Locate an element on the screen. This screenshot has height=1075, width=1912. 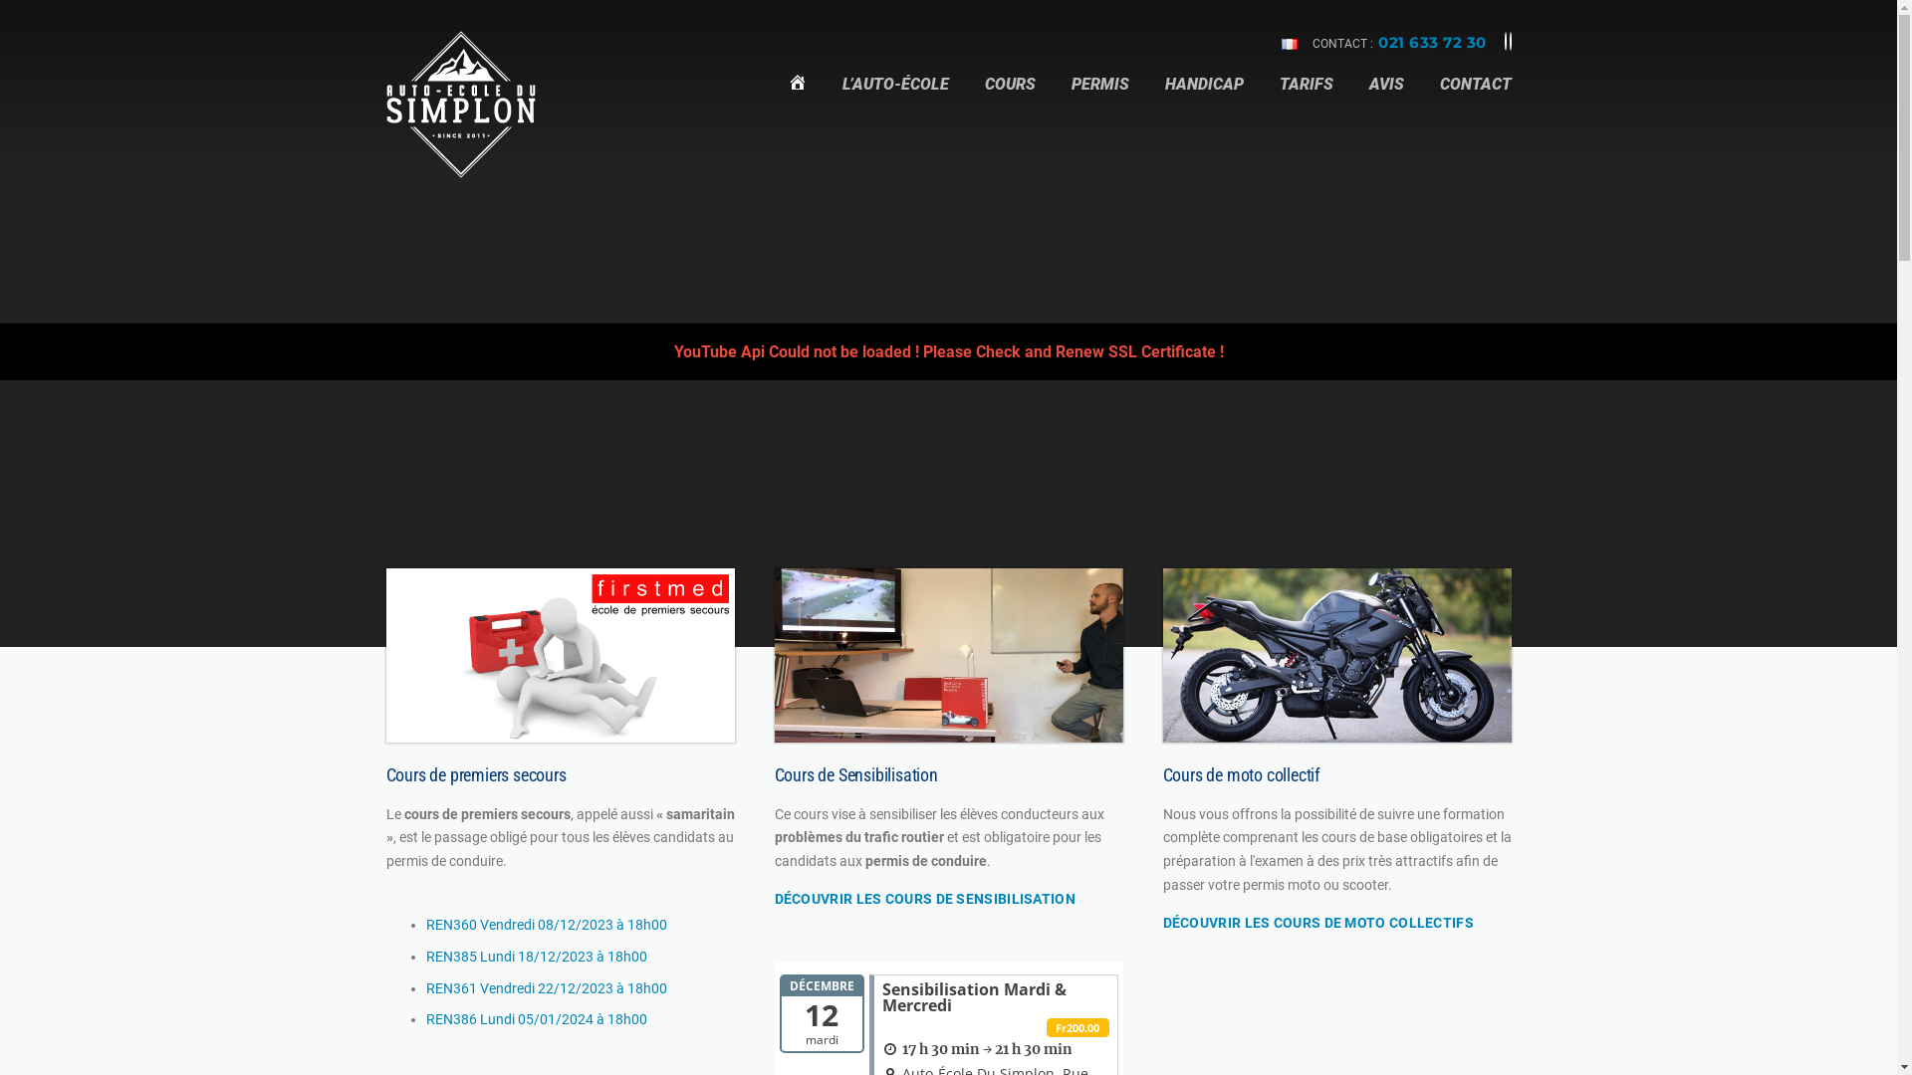
Cours de Sensibilisation is located at coordinates (949, 655).